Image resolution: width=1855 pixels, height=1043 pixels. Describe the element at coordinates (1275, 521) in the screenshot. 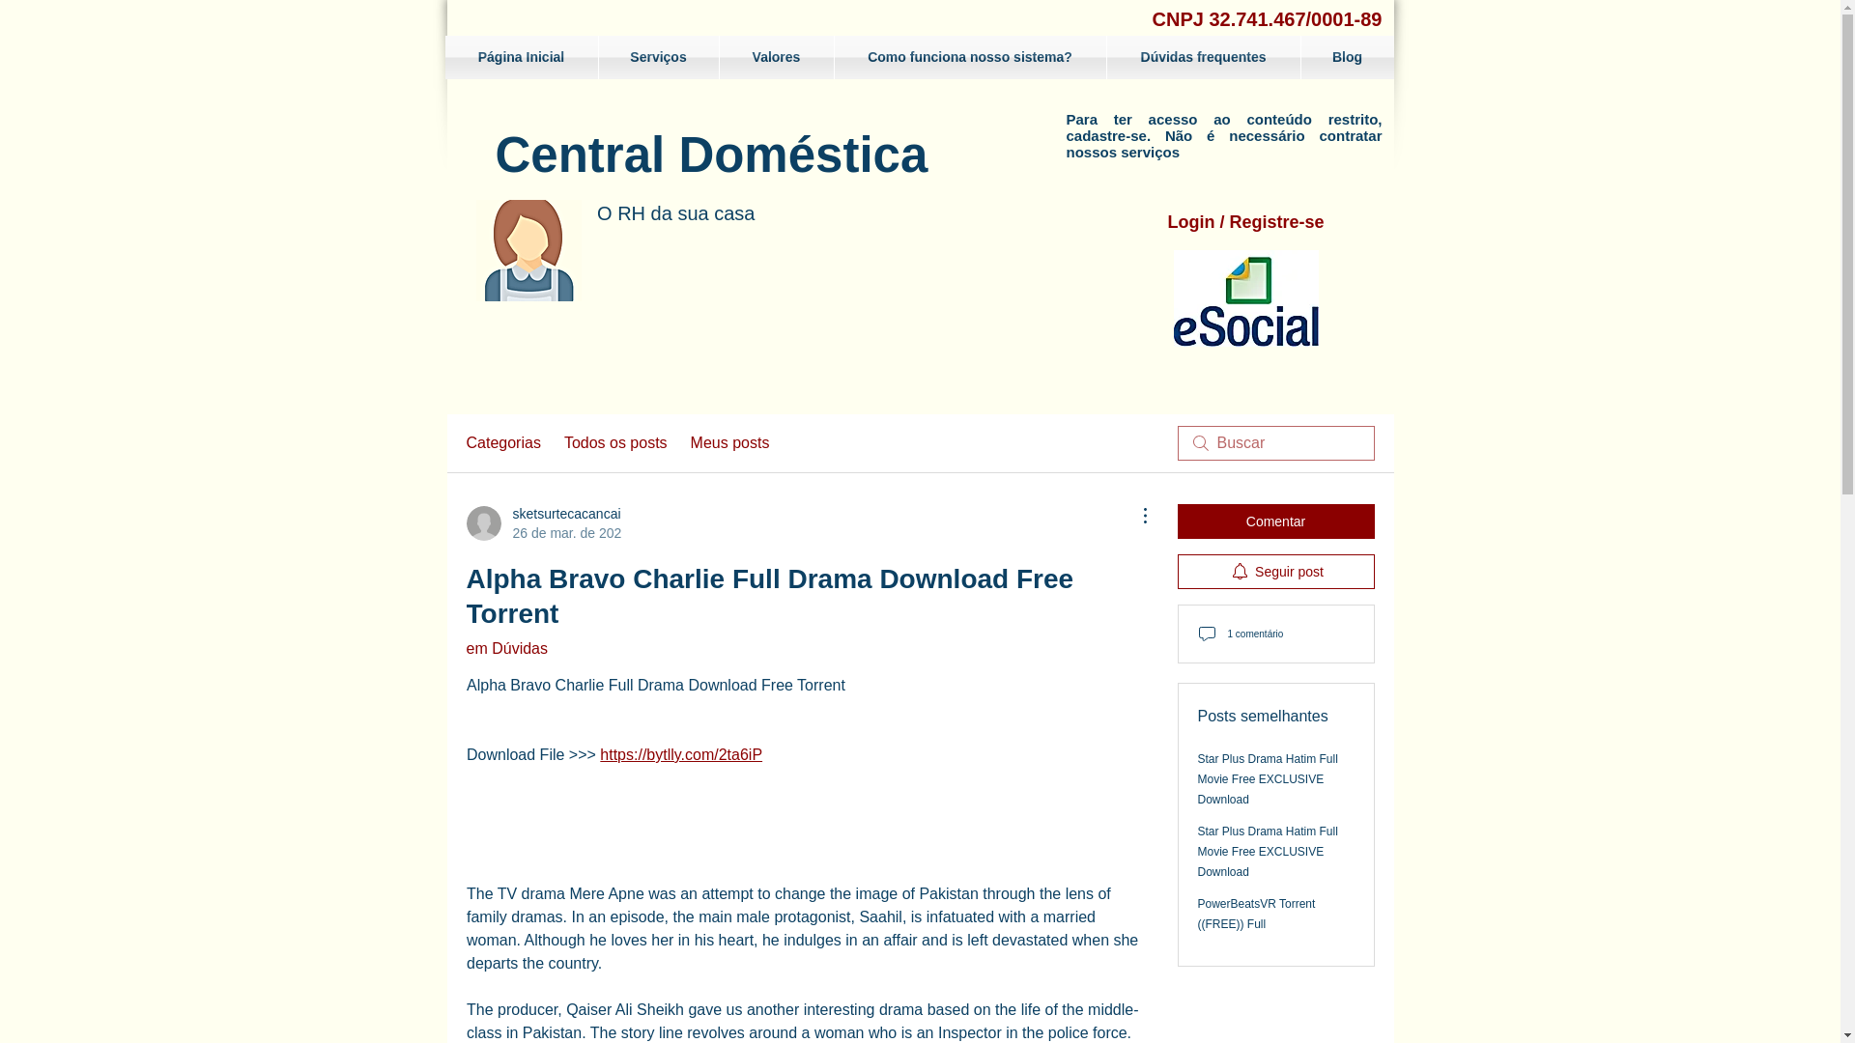

I see `Comentar` at that location.